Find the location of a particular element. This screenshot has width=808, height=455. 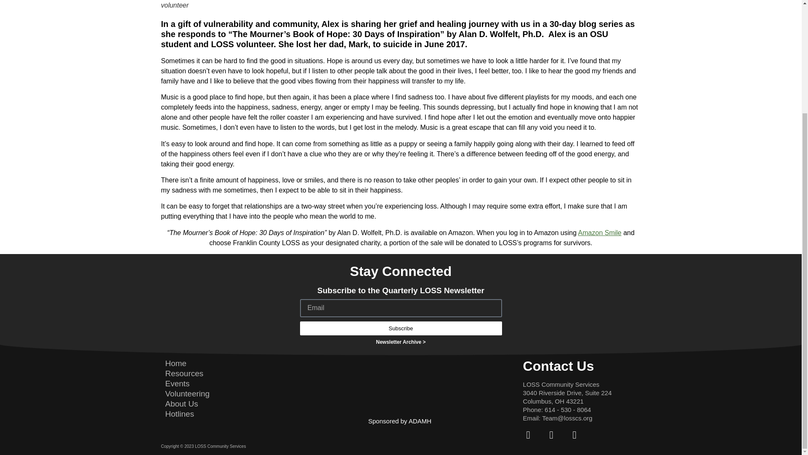

Events is located at coordinates (177, 383).